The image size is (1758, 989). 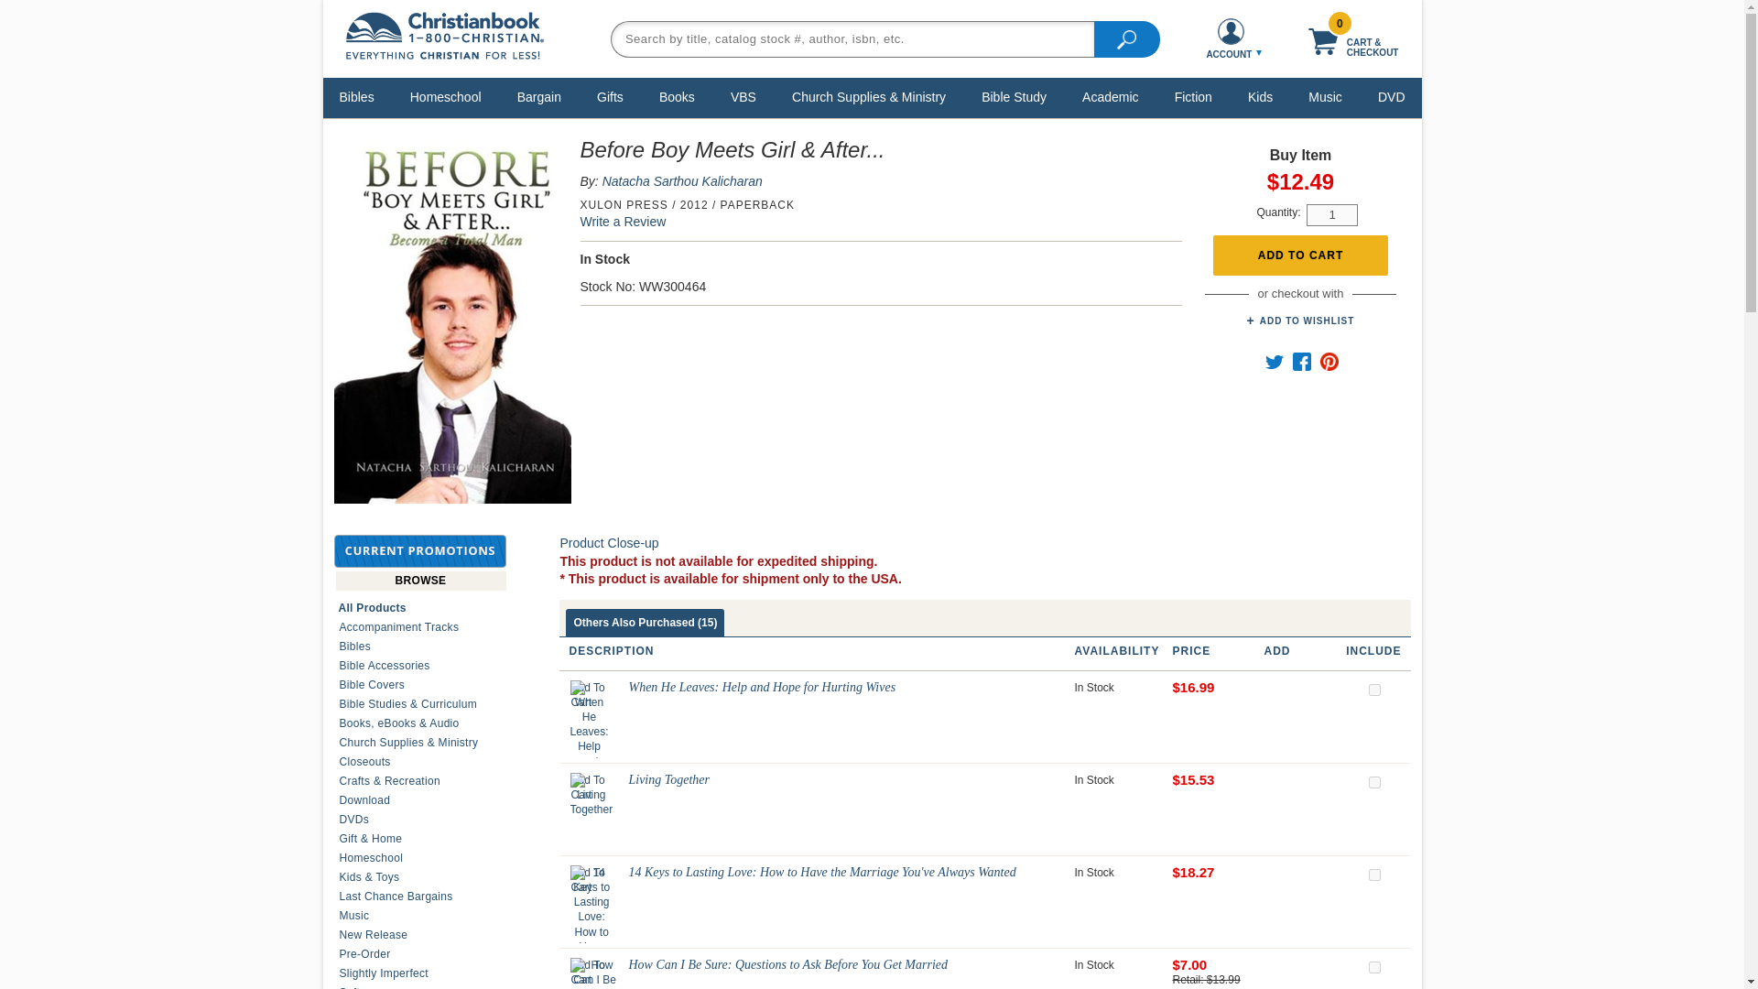 What do you see at coordinates (1325, 96) in the screenshot?
I see `Music` at bounding box center [1325, 96].